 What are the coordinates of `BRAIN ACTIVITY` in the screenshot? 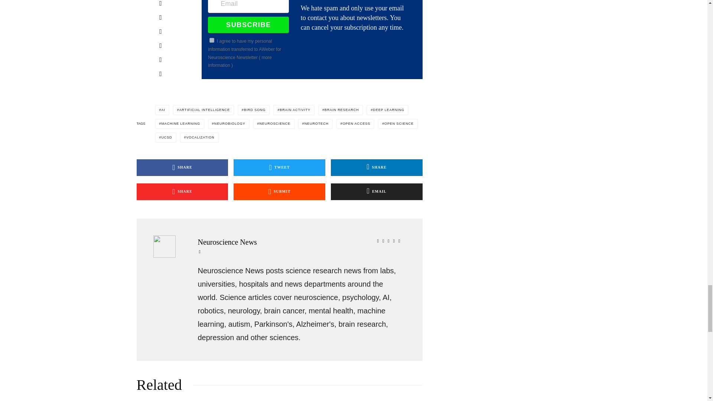 It's located at (293, 110).